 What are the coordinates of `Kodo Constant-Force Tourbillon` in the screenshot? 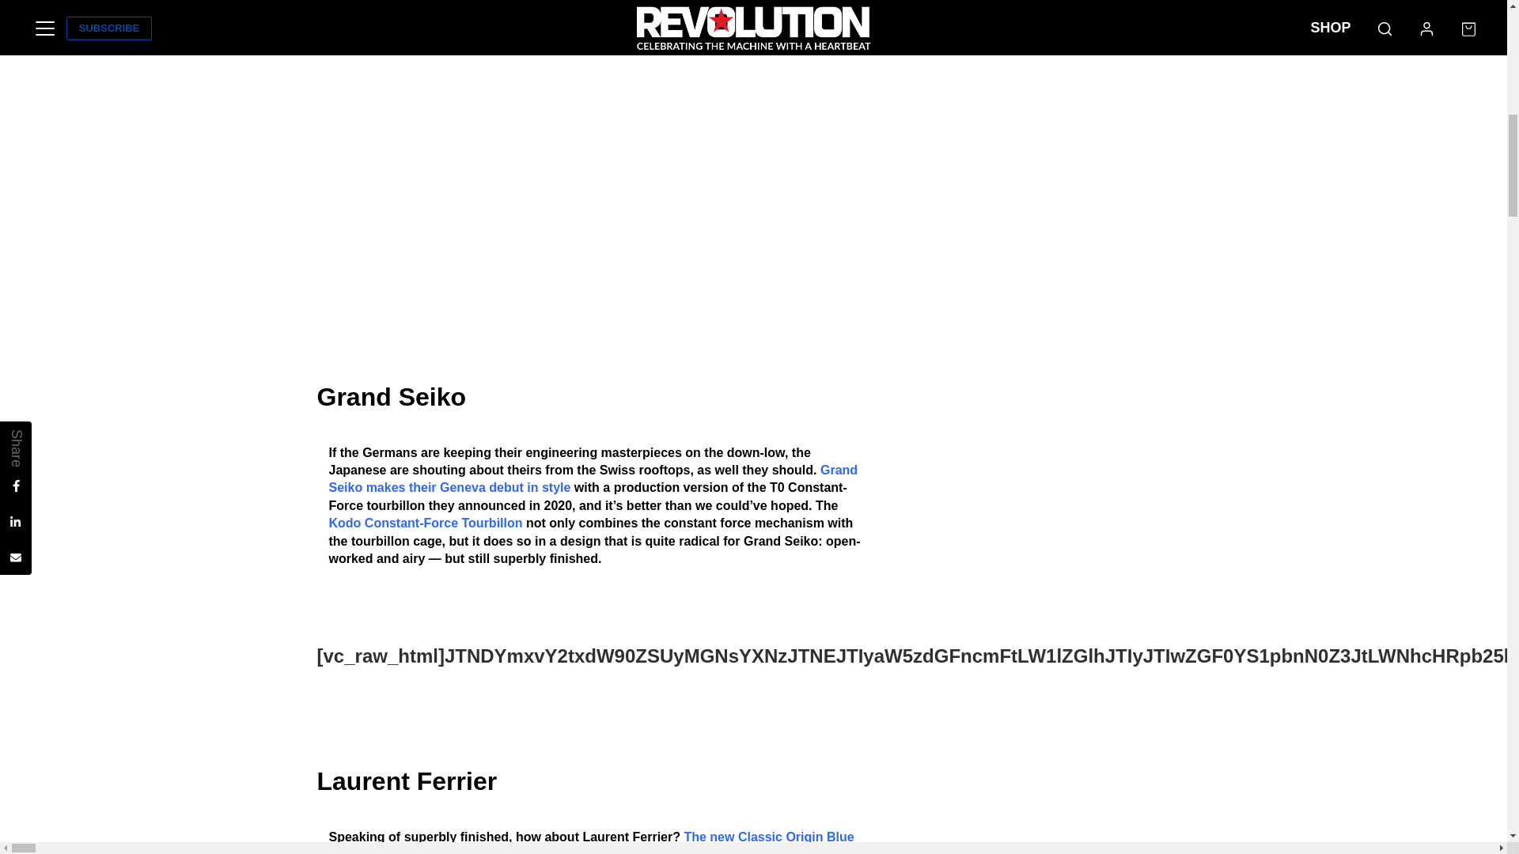 It's located at (426, 523).